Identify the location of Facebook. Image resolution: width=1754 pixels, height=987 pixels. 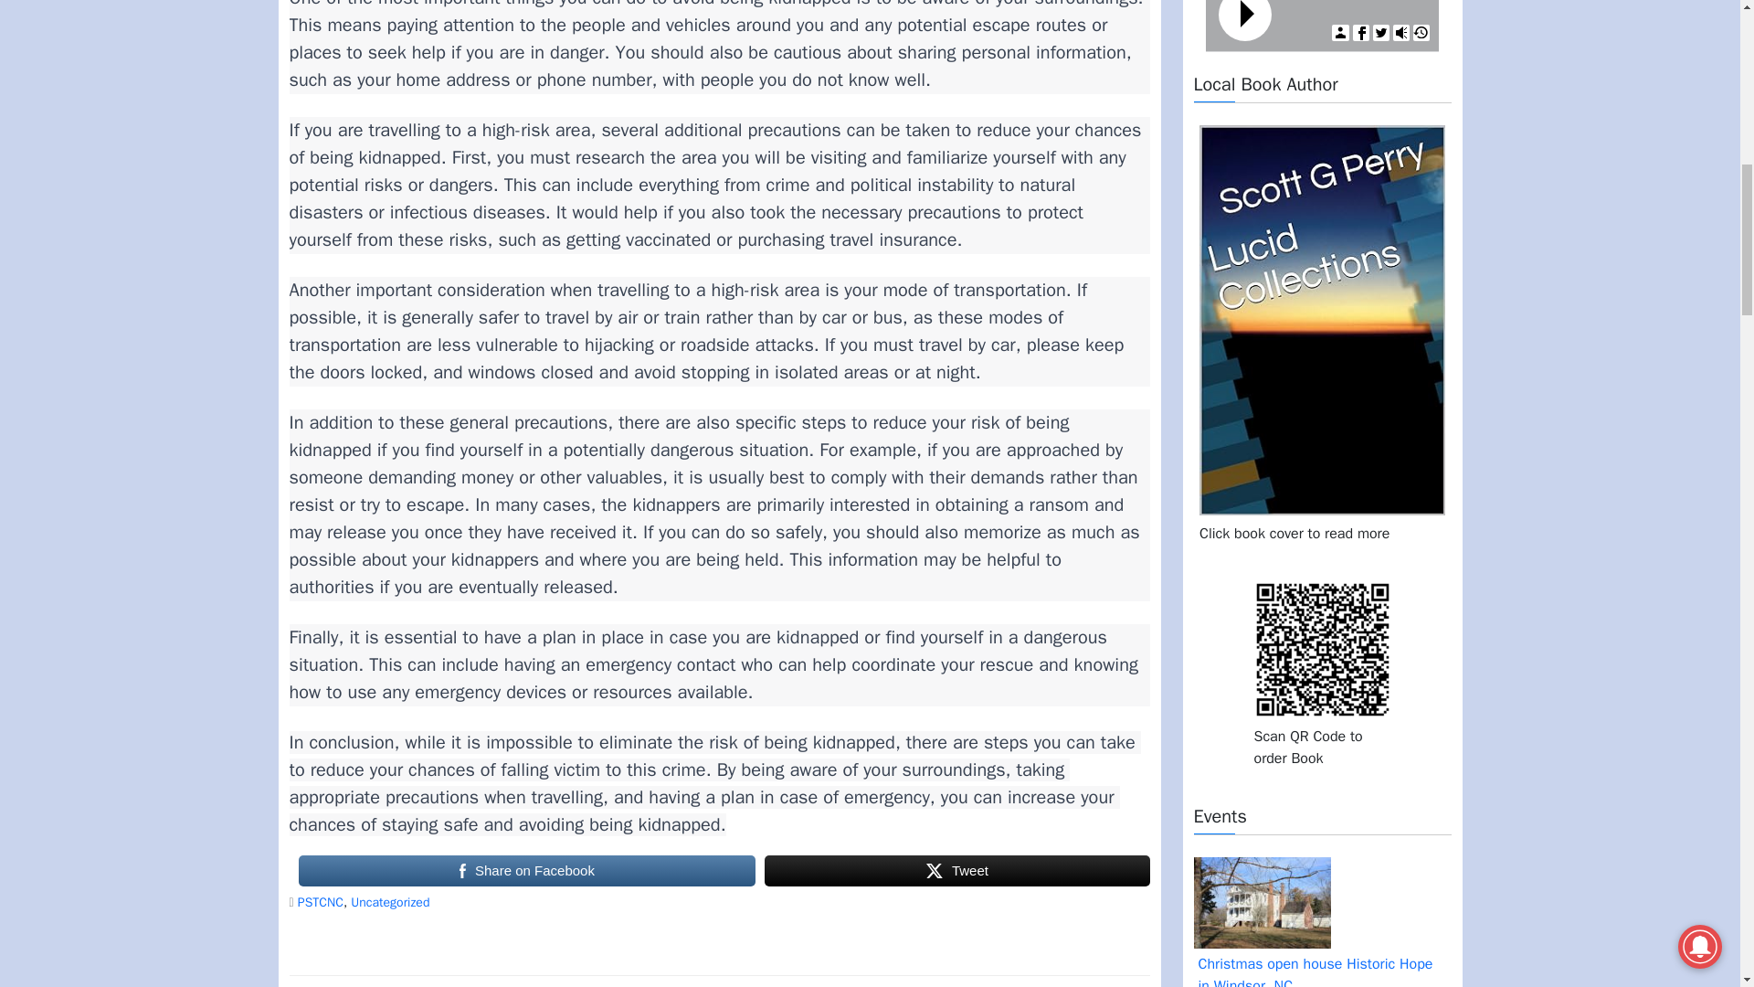
(1361, 33).